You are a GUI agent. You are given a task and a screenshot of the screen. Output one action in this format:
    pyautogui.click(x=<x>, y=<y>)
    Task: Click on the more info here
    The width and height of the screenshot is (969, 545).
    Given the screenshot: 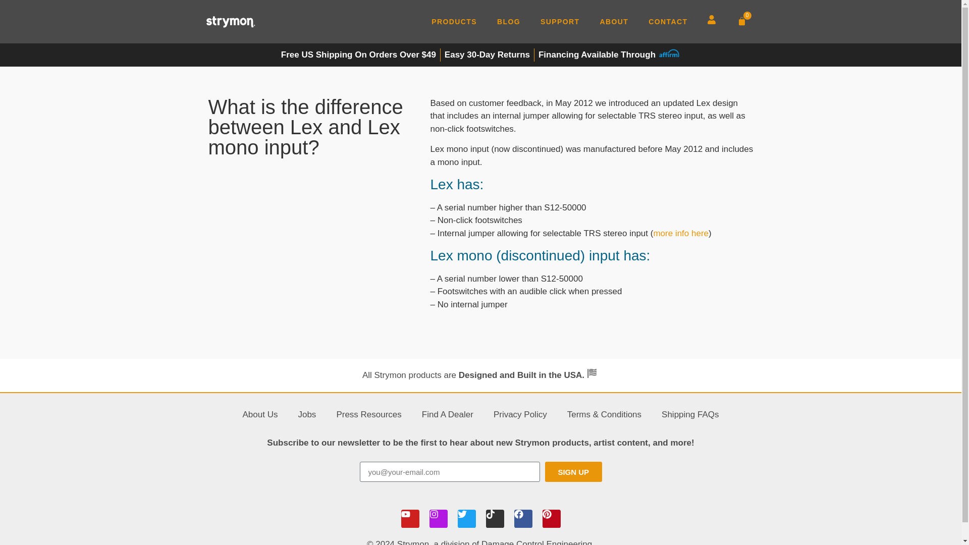 What is the action you would take?
    pyautogui.click(x=680, y=233)
    